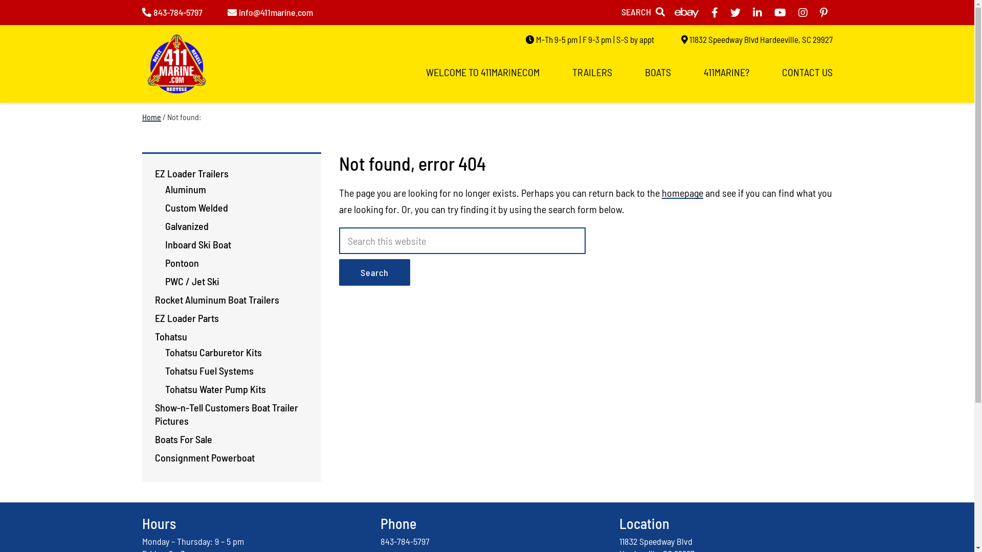 This screenshot has height=552, width=982. Describe the element at coordinates (205, 457) in the screenshot. I see `Consignment Powerboat` at that location.